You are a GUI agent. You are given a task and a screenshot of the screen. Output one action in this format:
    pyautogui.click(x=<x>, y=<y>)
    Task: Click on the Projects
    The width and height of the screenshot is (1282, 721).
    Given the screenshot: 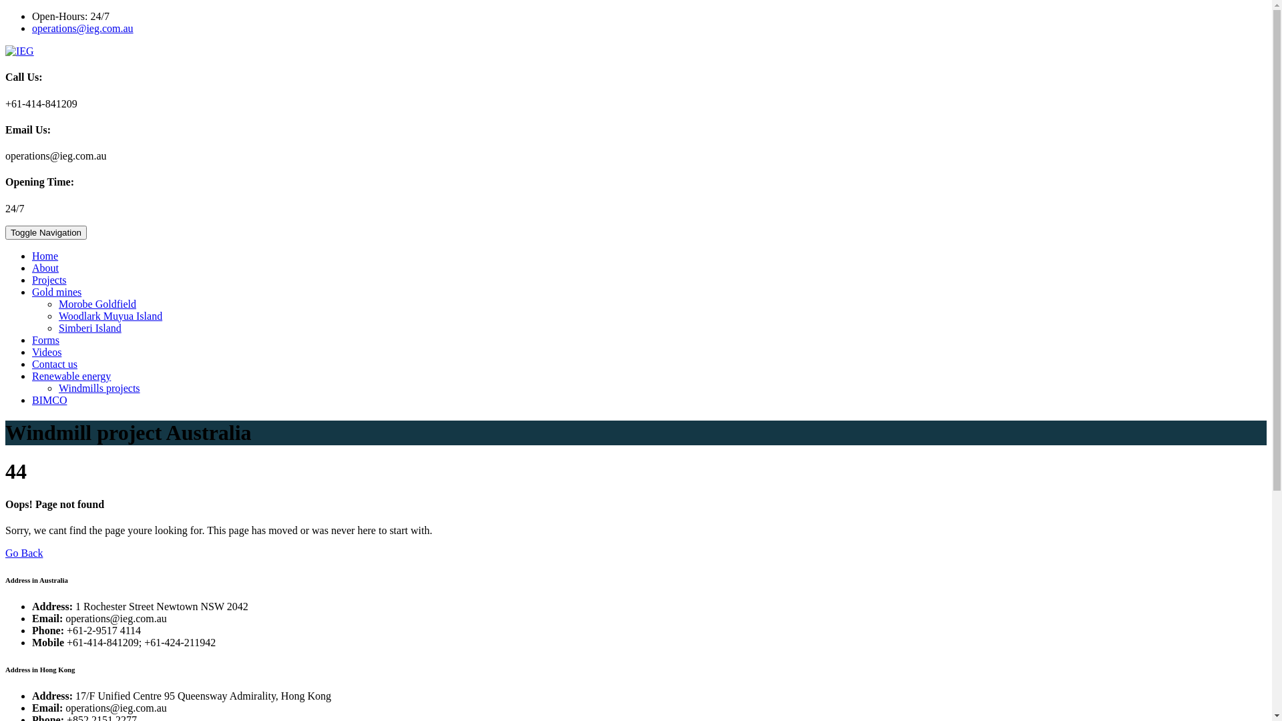 What is the action you would take?
    pyautogui.click(x=49, y=280)
    